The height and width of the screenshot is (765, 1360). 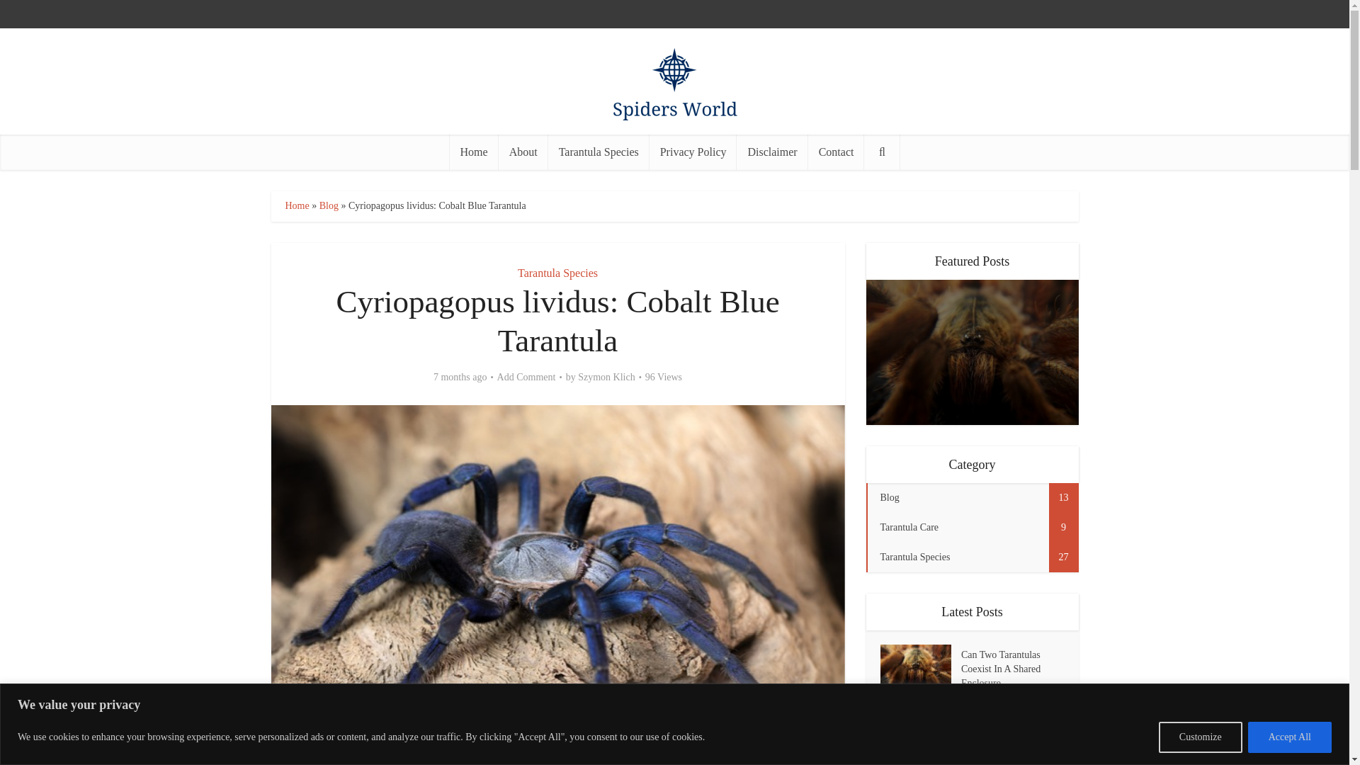 What do you see at coordinates (296, 205) in the screenshot?
I see `Home` at bounding box center [296, 205].